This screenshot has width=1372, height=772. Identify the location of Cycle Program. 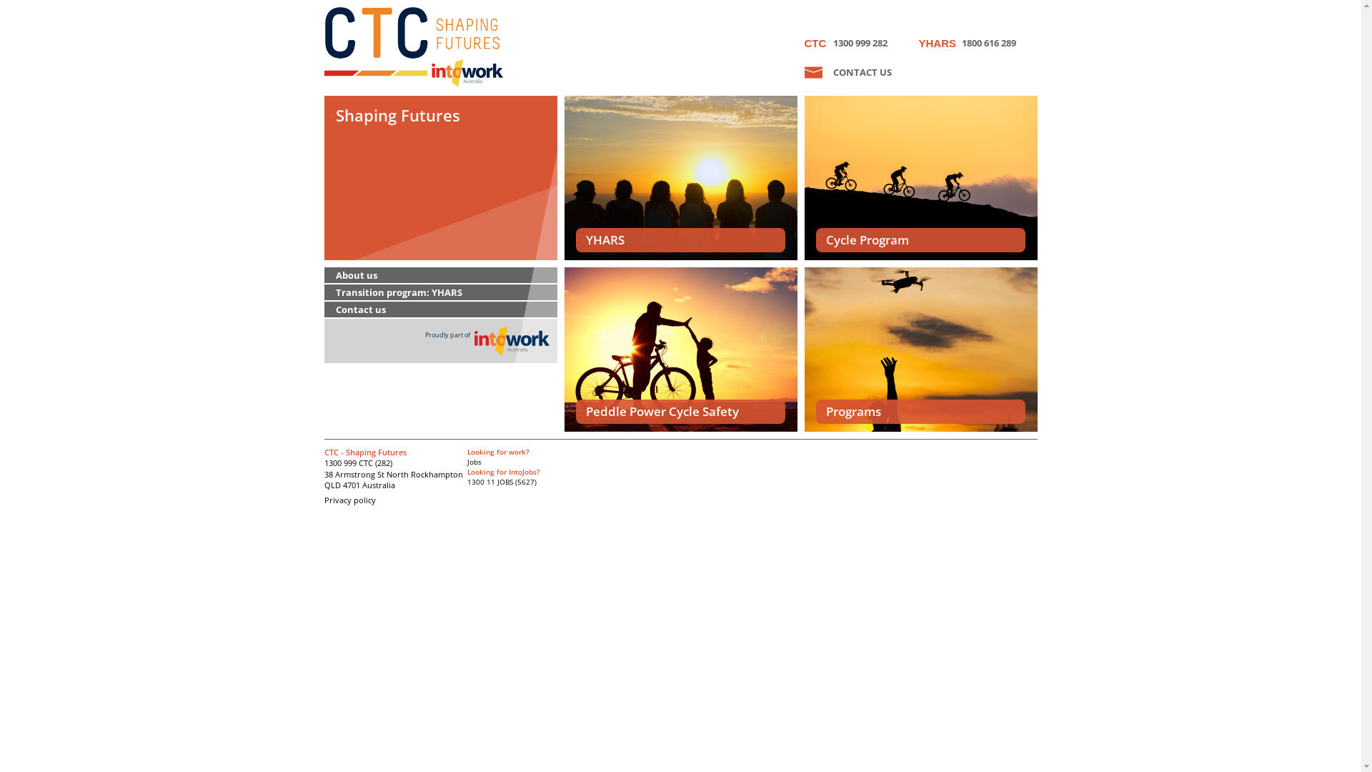
(921, 178).